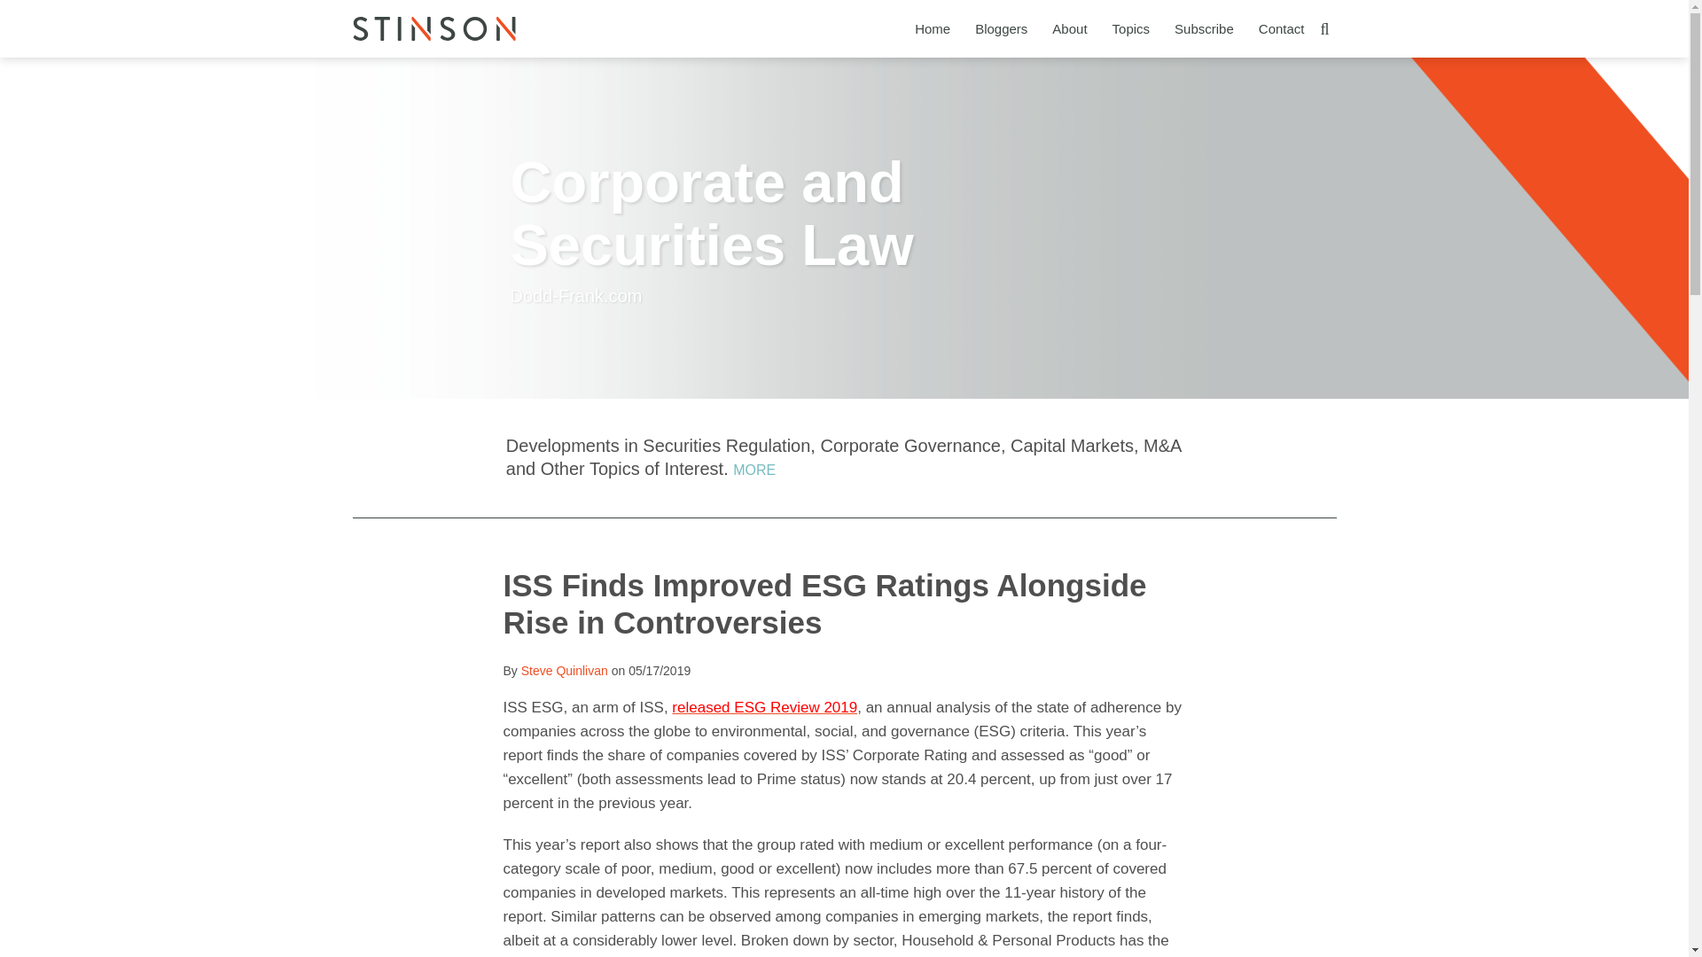 The width and height of the screenshot is (1702, 957). I want to click on MORE, so click(754, 470).